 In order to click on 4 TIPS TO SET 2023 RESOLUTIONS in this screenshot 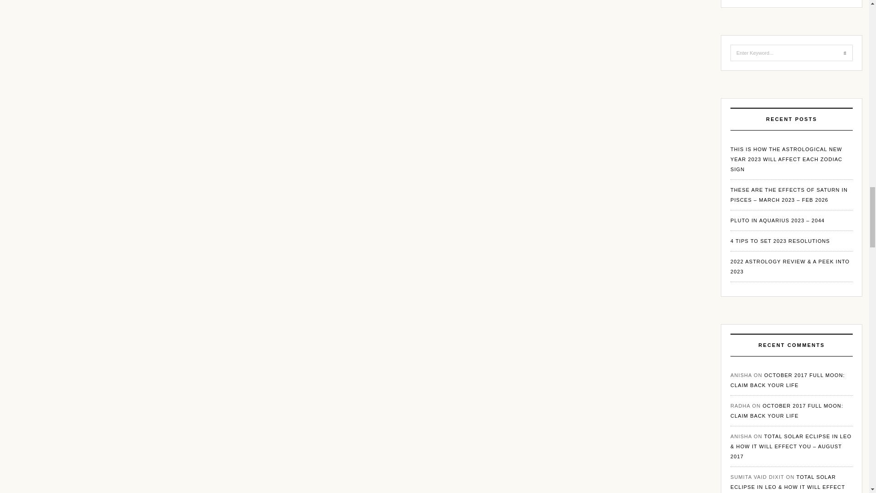, I will do `click(780, 241)`.